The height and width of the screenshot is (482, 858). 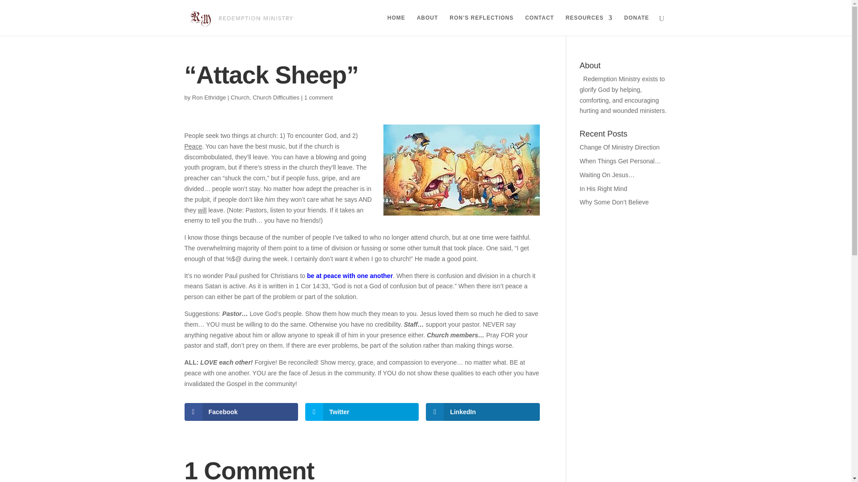 I want to click on Church Difficulties, so click(x=276, y=96).